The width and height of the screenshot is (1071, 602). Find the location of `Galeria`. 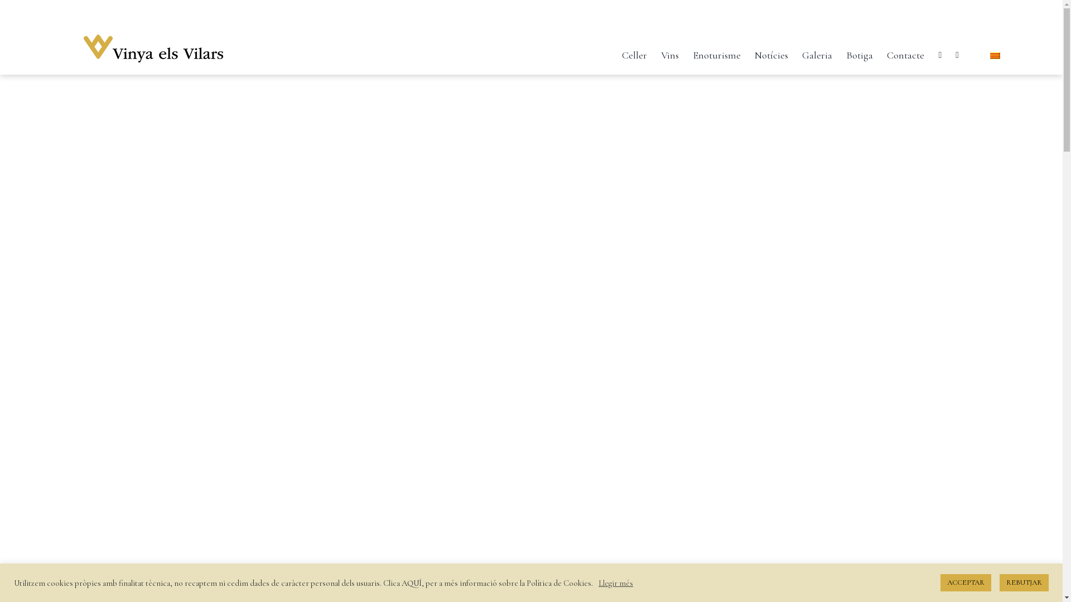

Galeria is located at coordinates (817, 52).